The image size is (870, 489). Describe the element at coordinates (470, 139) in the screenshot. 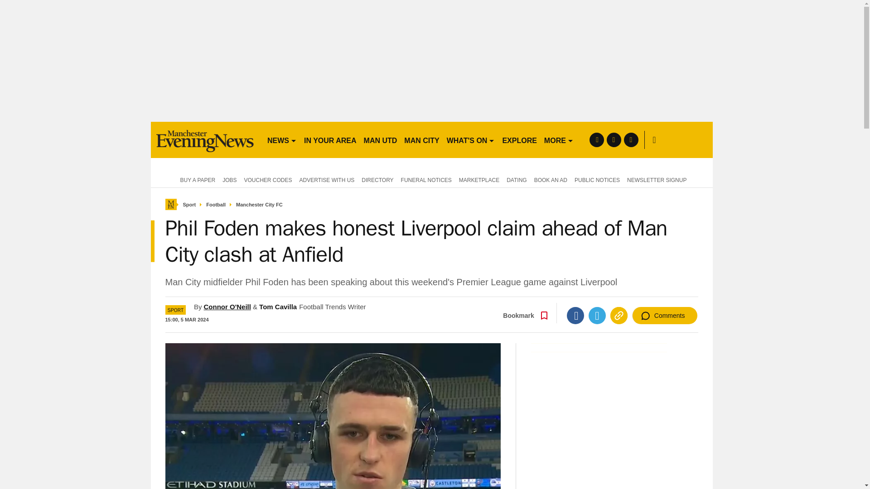

I see `WHAT'S ON` at that location.